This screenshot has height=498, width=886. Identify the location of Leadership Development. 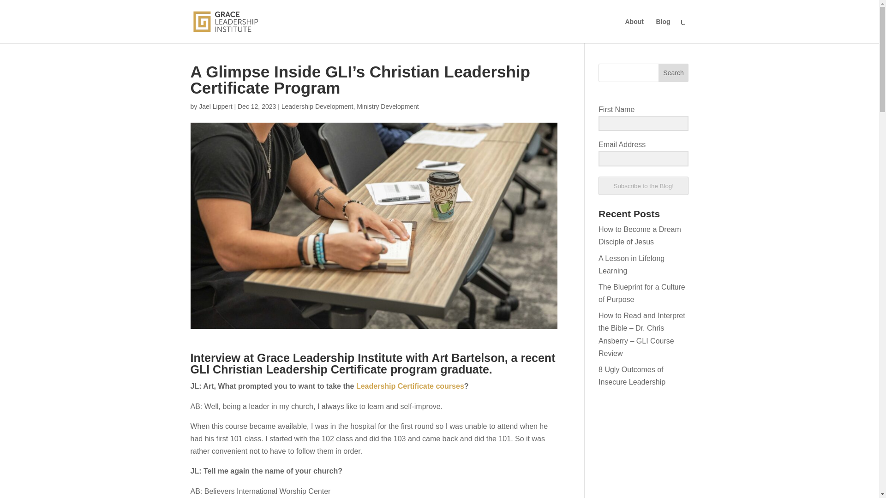
(317, 106).